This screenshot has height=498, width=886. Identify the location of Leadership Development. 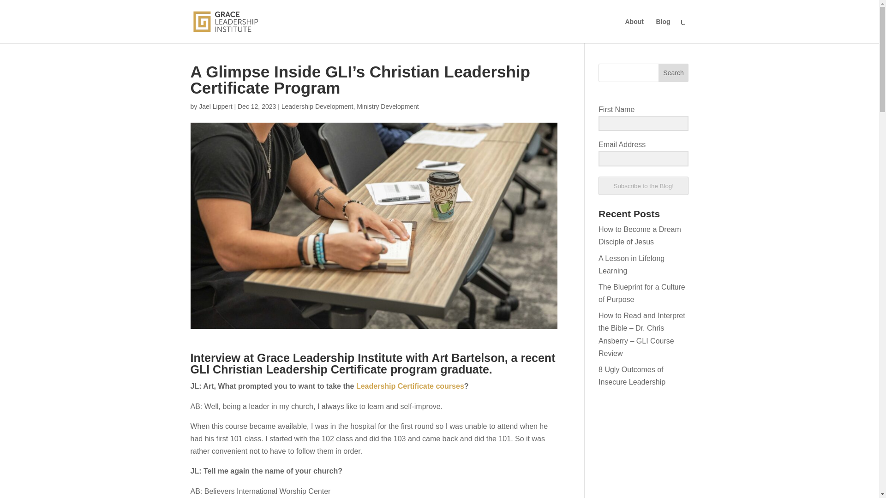
(317, 106).